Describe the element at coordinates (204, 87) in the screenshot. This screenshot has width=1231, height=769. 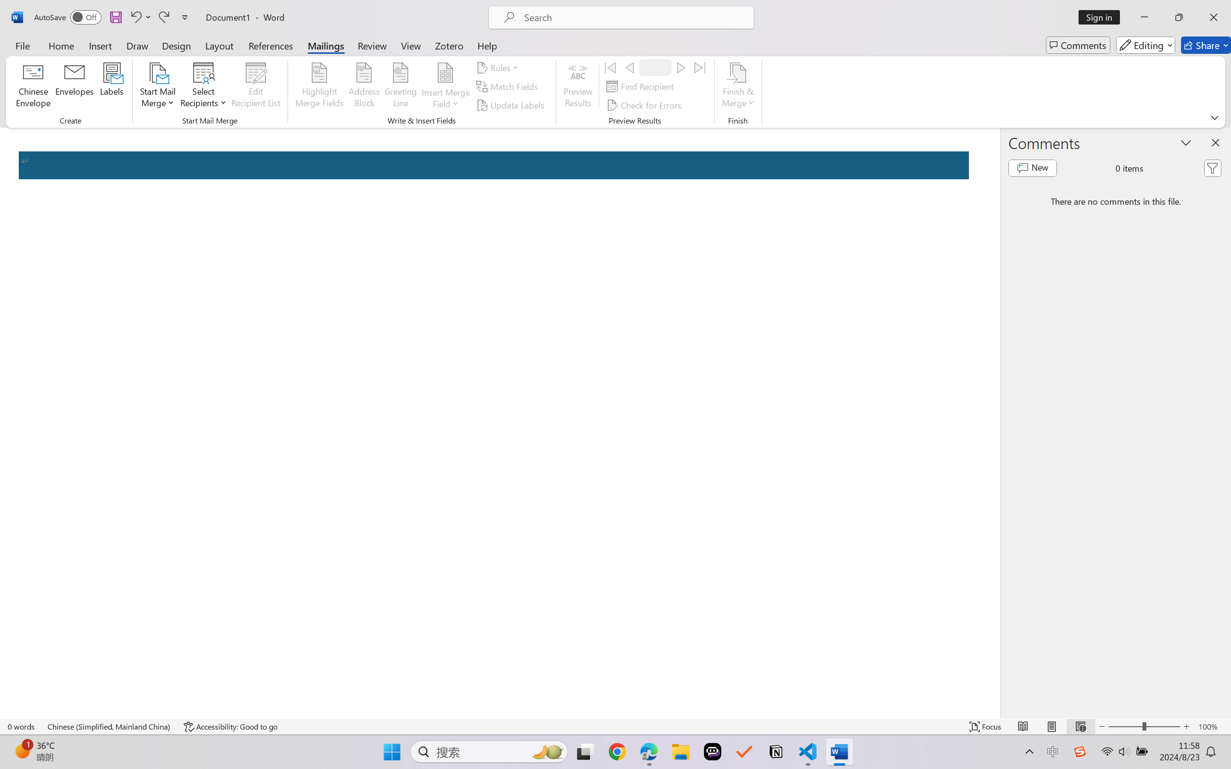
I see `Select Recipients` at that location.